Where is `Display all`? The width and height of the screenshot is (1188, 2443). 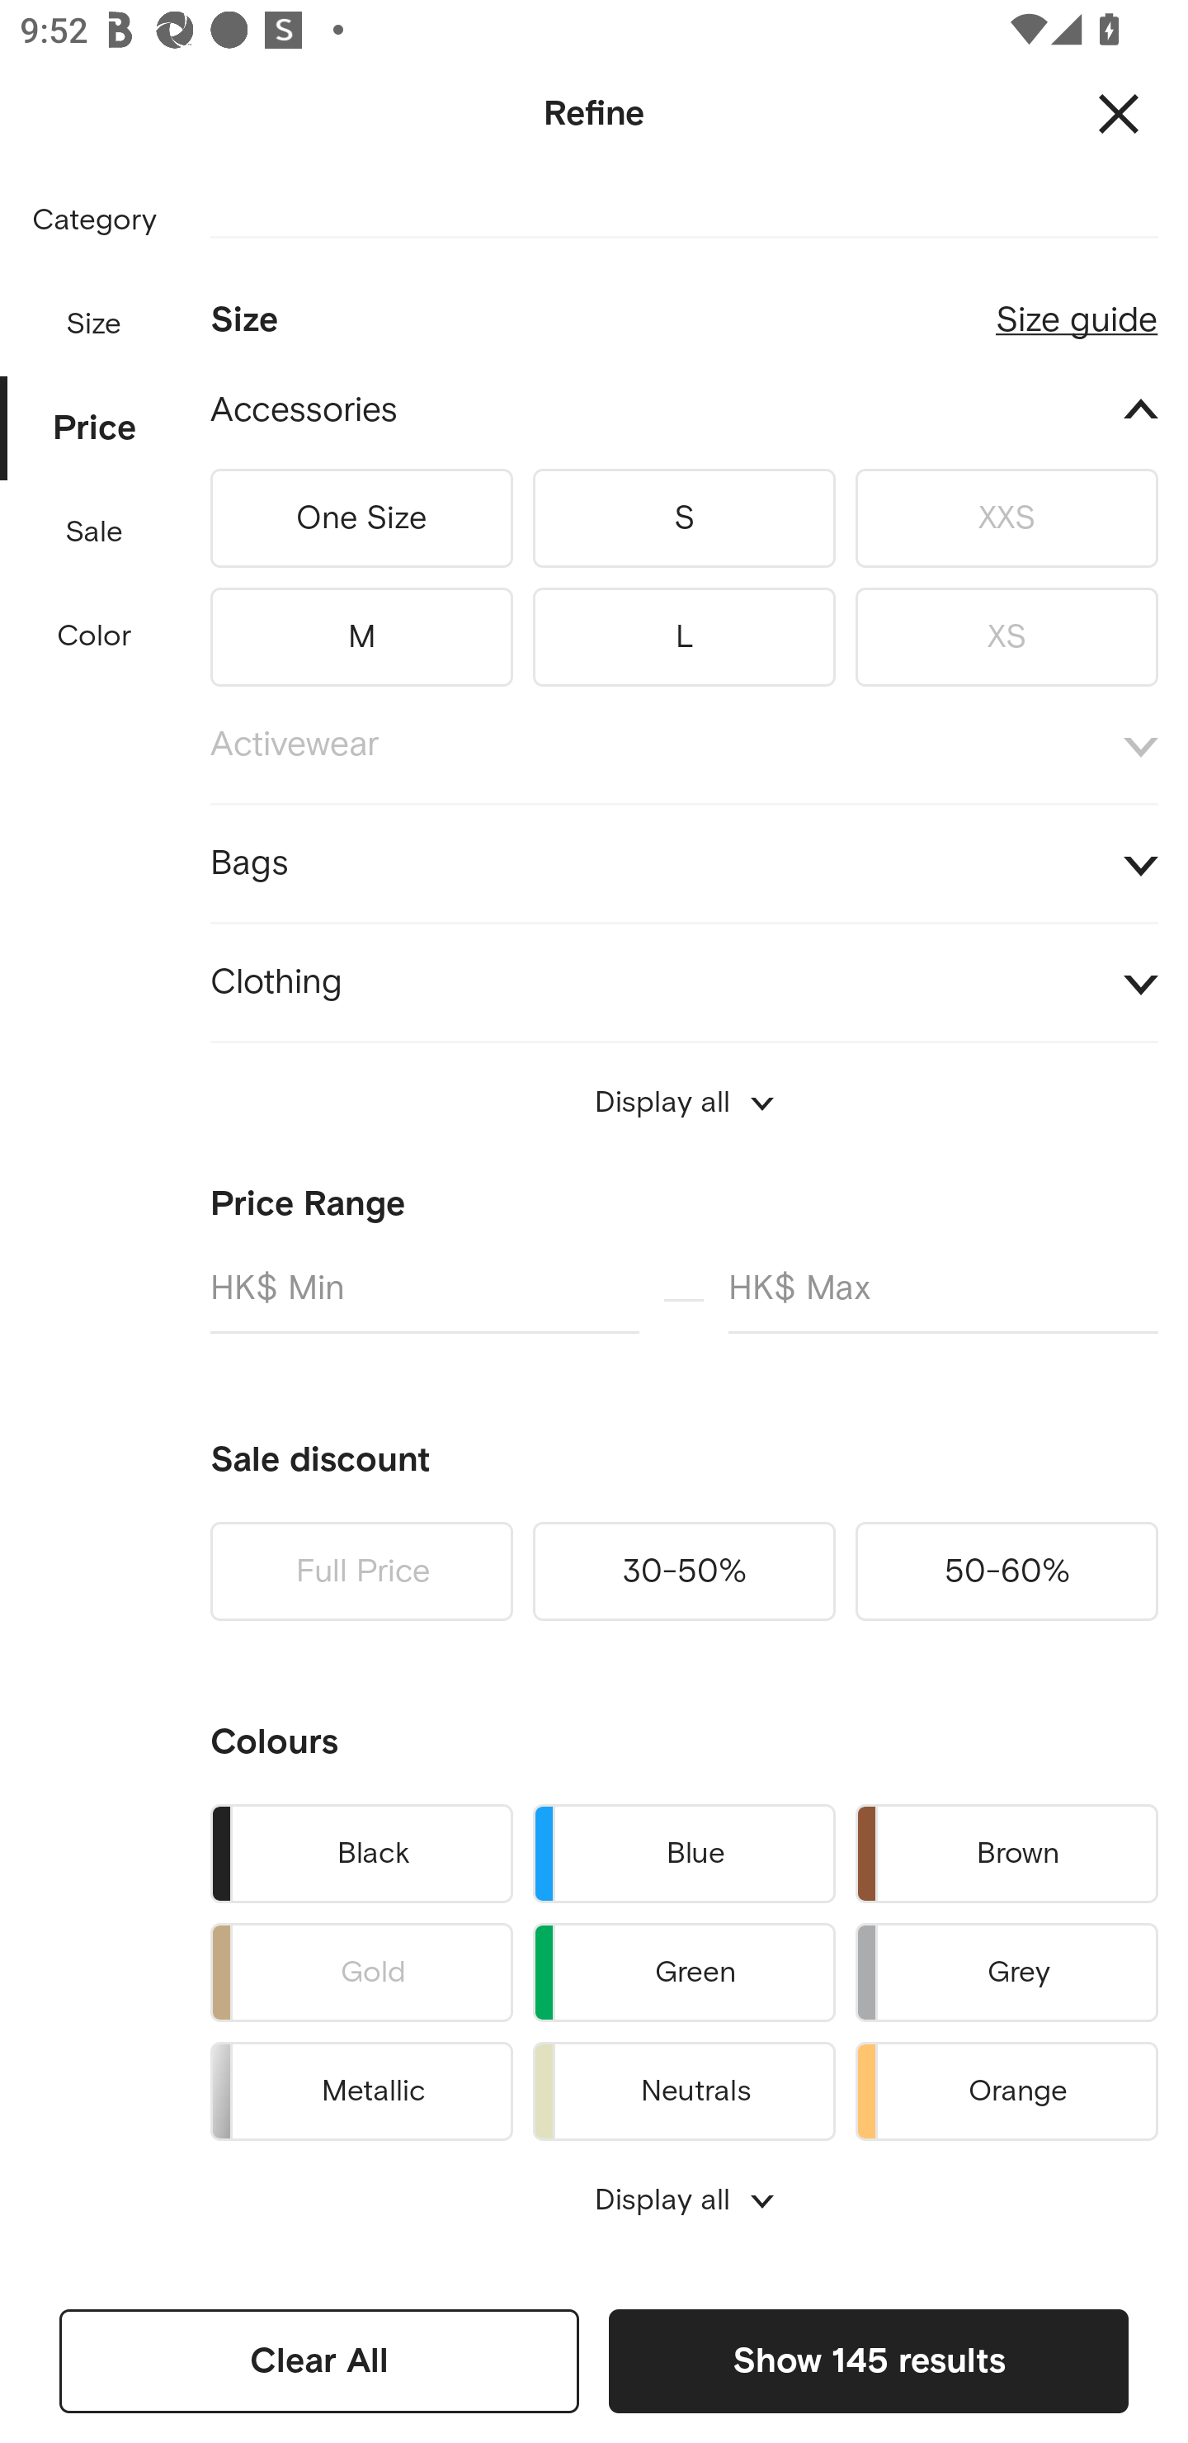 Display all is located at coordinates (684, 2200).